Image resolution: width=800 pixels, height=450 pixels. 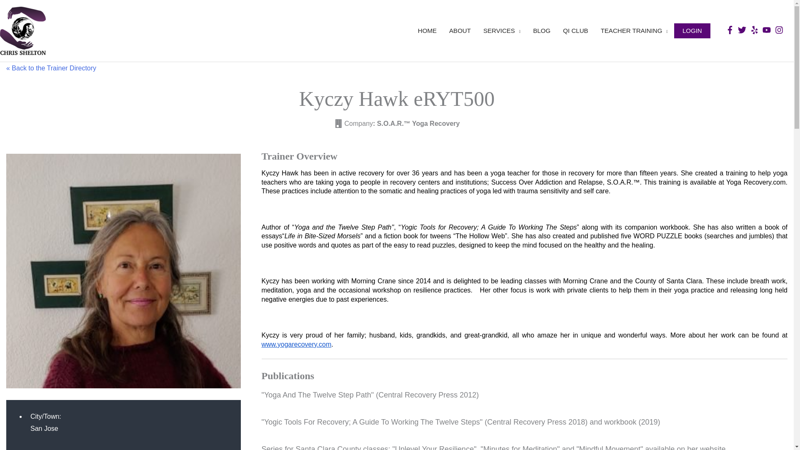 I want to click on LOGIN, so click(x=692, y=30).